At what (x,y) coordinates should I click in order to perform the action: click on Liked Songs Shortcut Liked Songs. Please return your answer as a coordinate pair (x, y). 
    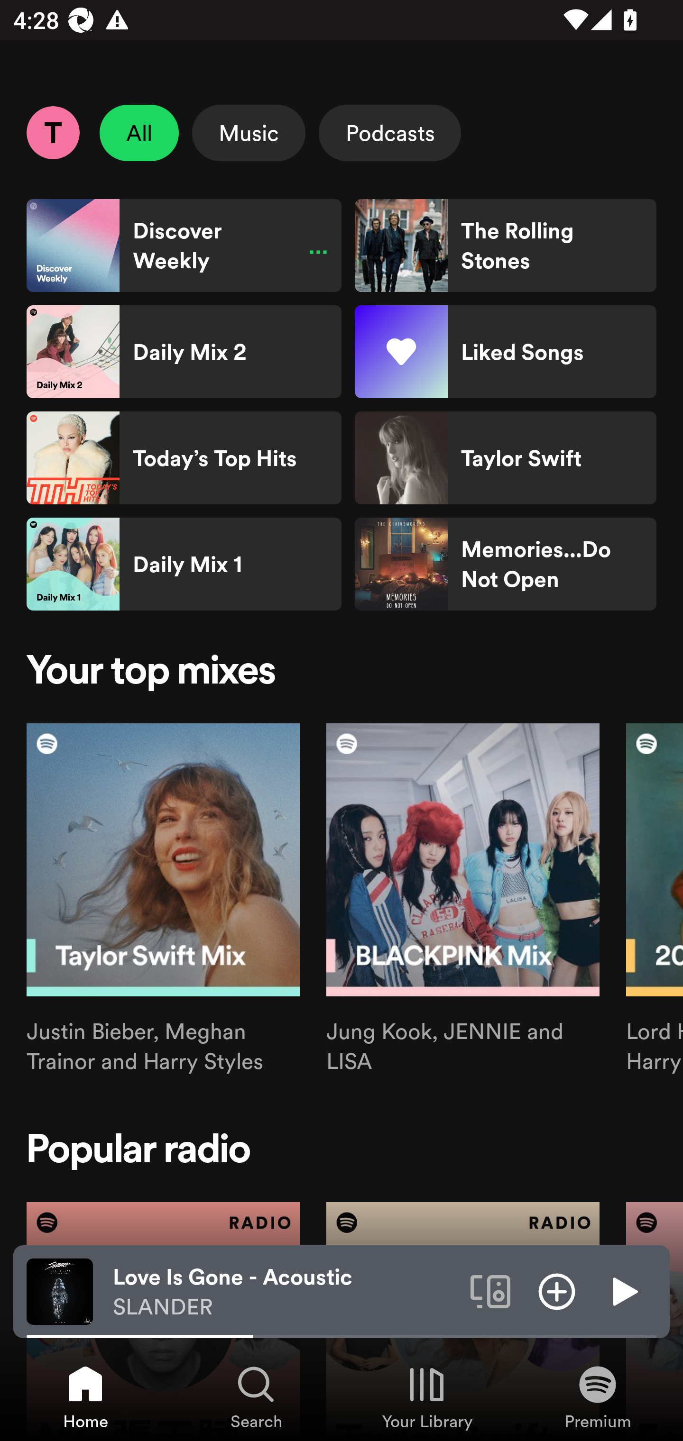
    Looking at the image, I should click on (505, 352).